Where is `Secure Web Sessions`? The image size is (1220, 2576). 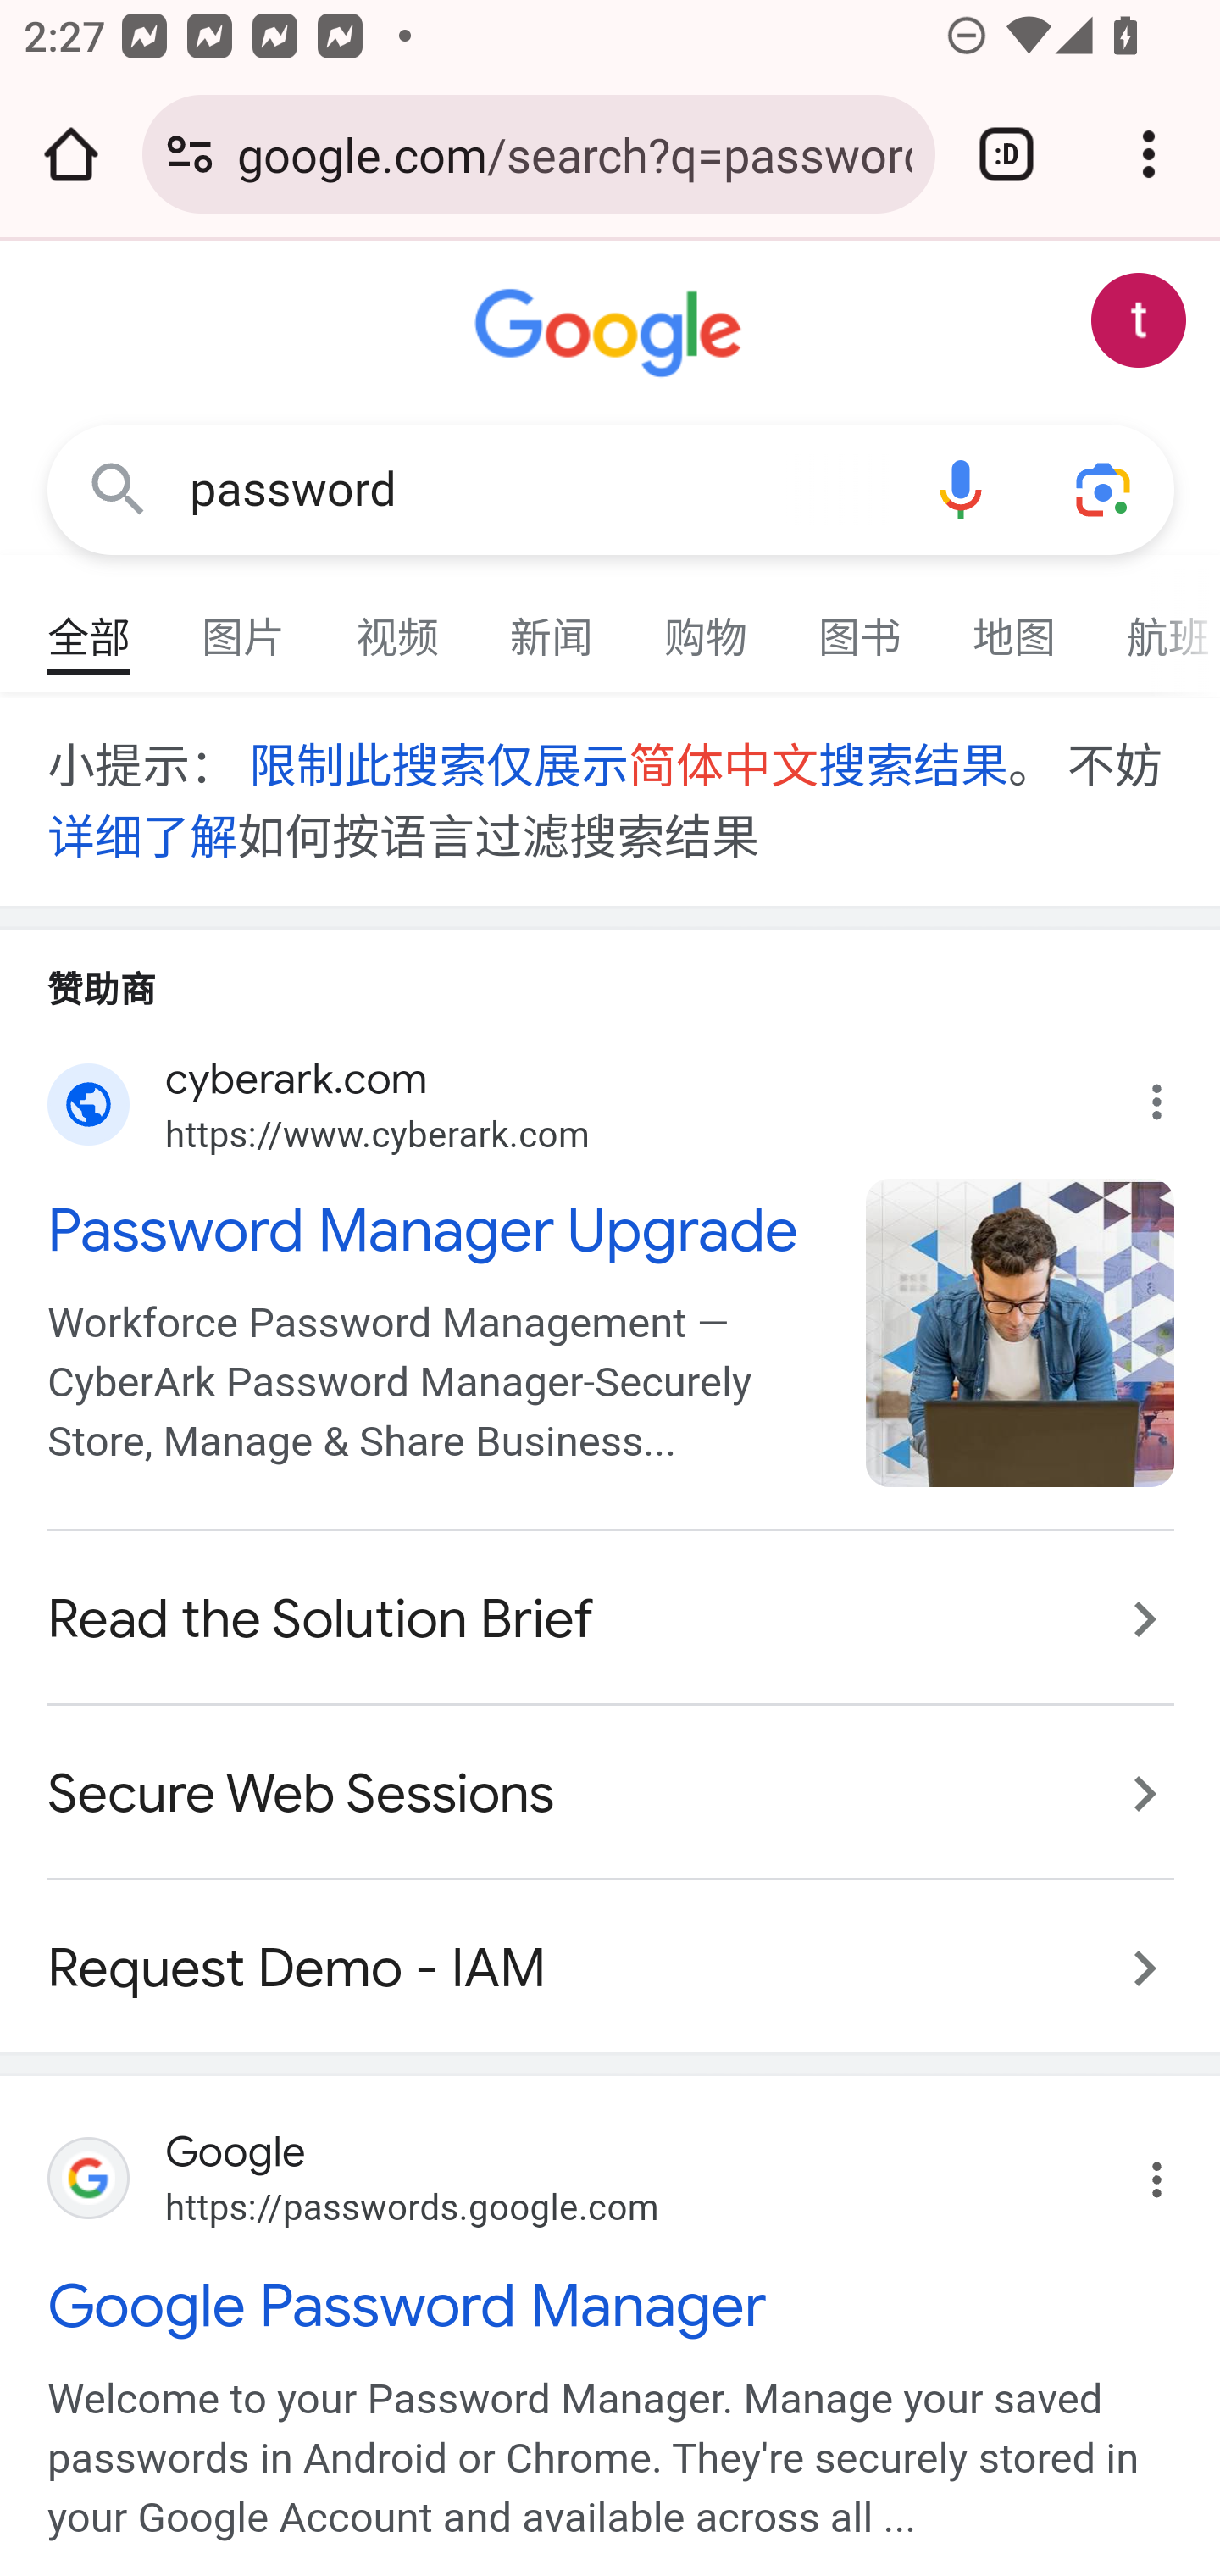 Secure Web Sessions is located at coordinates (612, 1795).